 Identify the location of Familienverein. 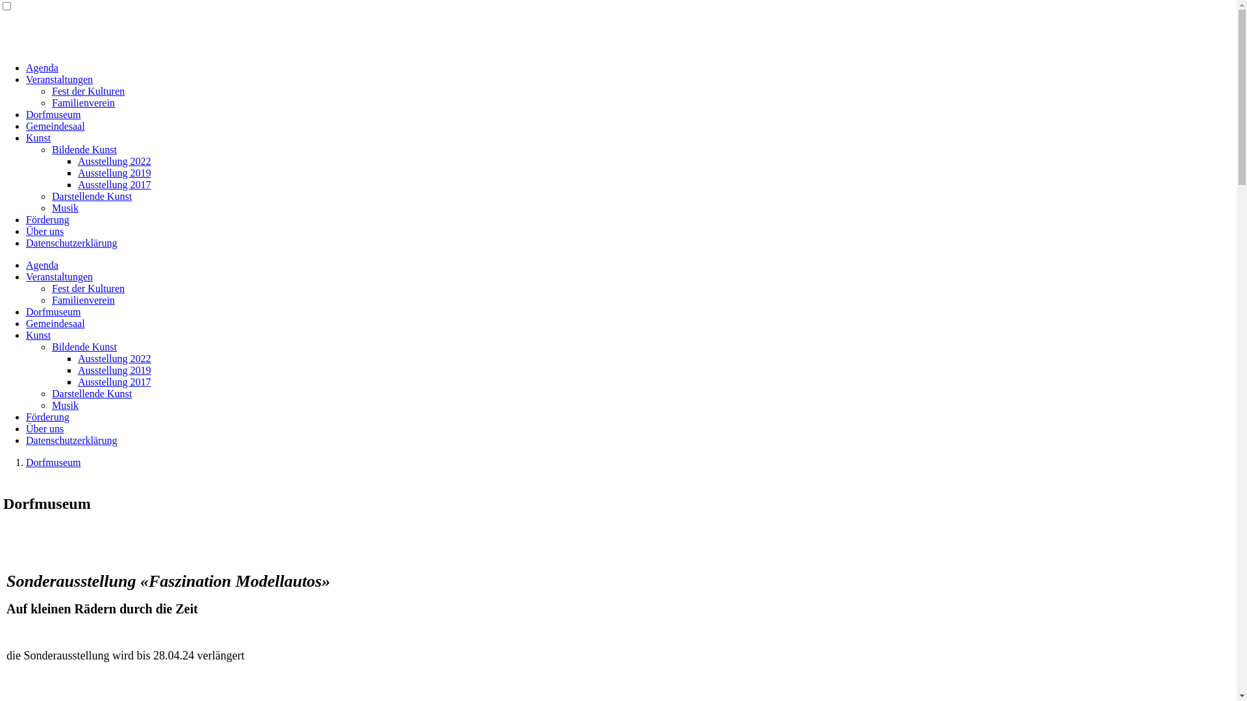
(83, 103).